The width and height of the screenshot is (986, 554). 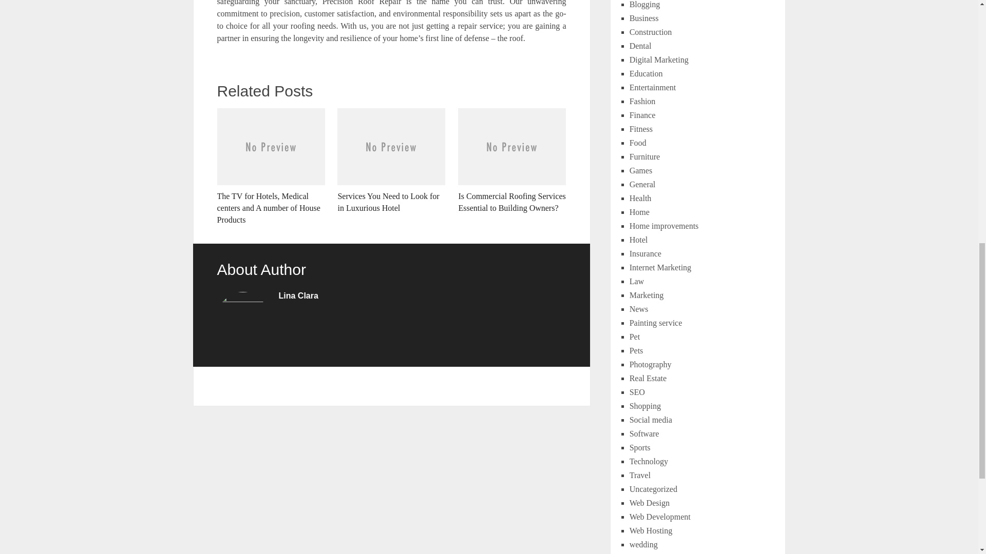 I want to click on Construction, so click(x=651, y=32).